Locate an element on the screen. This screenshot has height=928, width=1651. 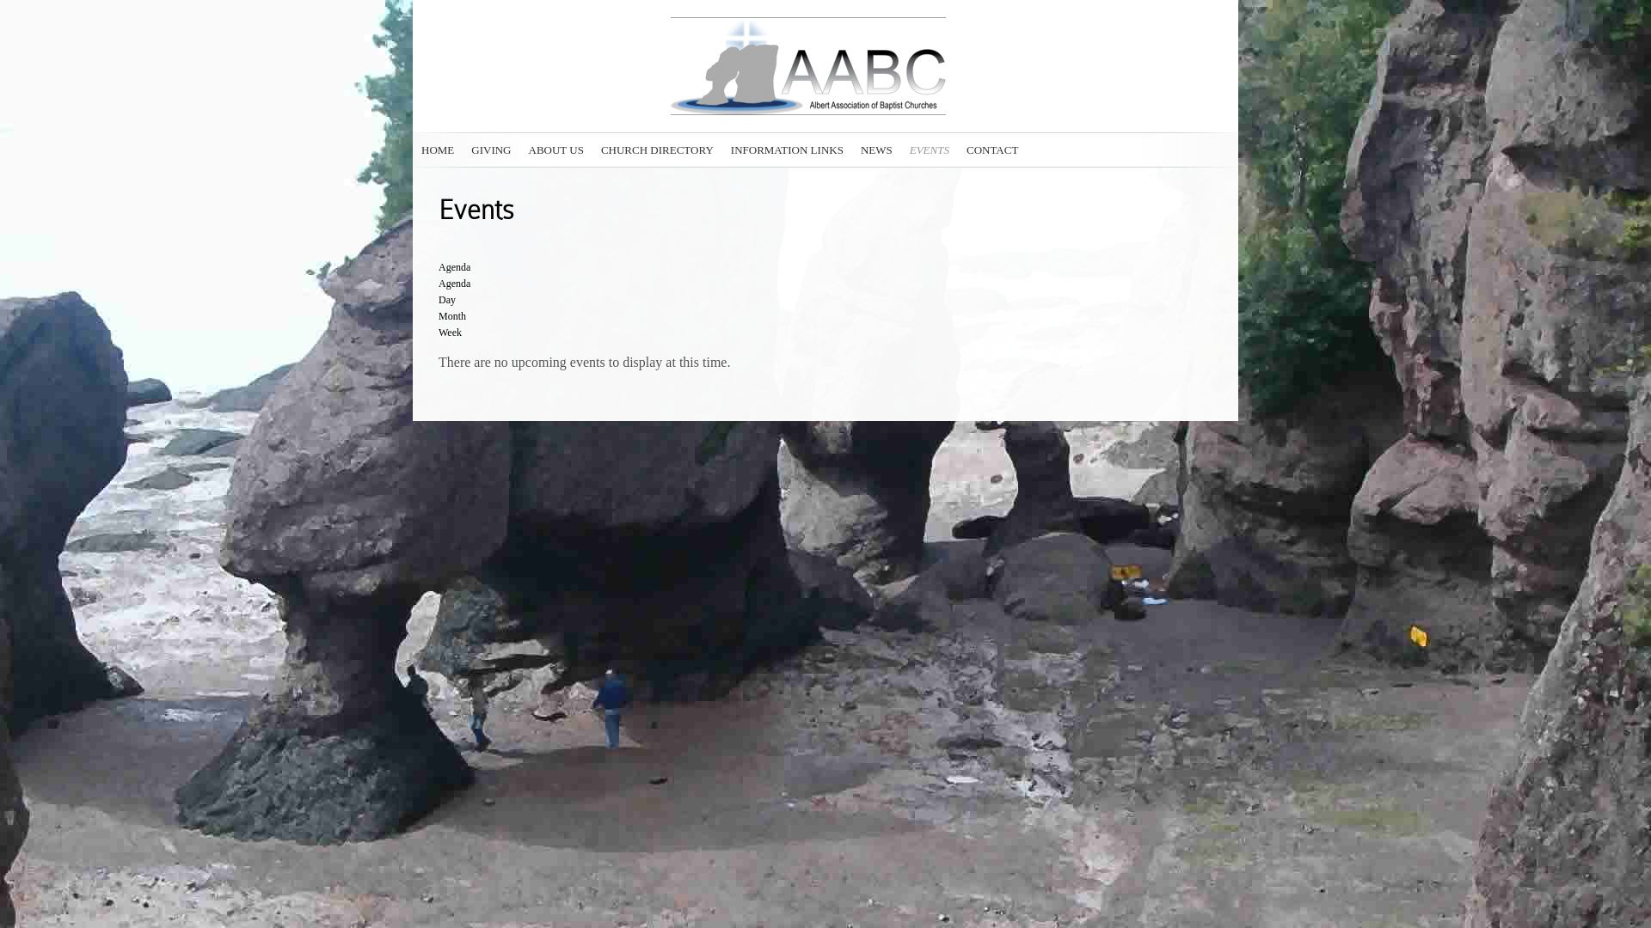
Agenda is located at coordinates (454, 267).